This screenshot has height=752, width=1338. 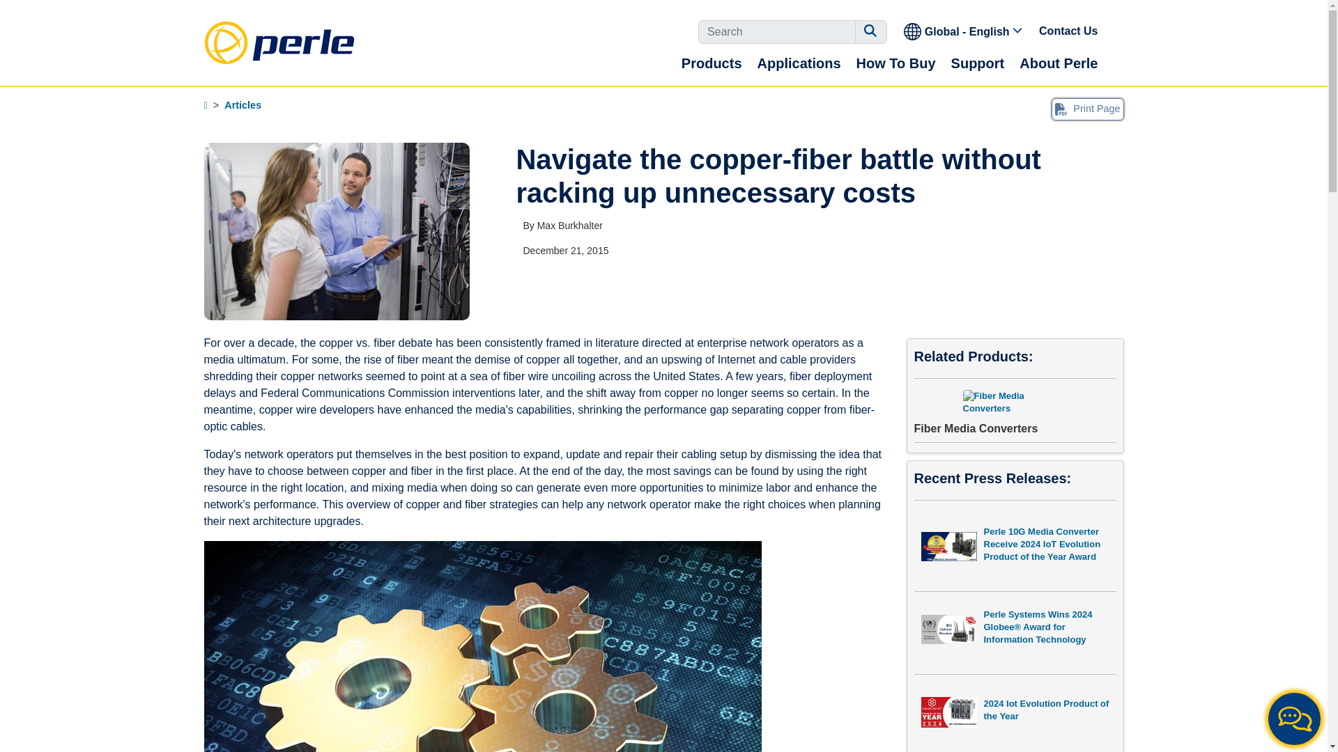 I want to click on 2024 Iot Evolution Product of the Year, so click(x=1015, y=714).